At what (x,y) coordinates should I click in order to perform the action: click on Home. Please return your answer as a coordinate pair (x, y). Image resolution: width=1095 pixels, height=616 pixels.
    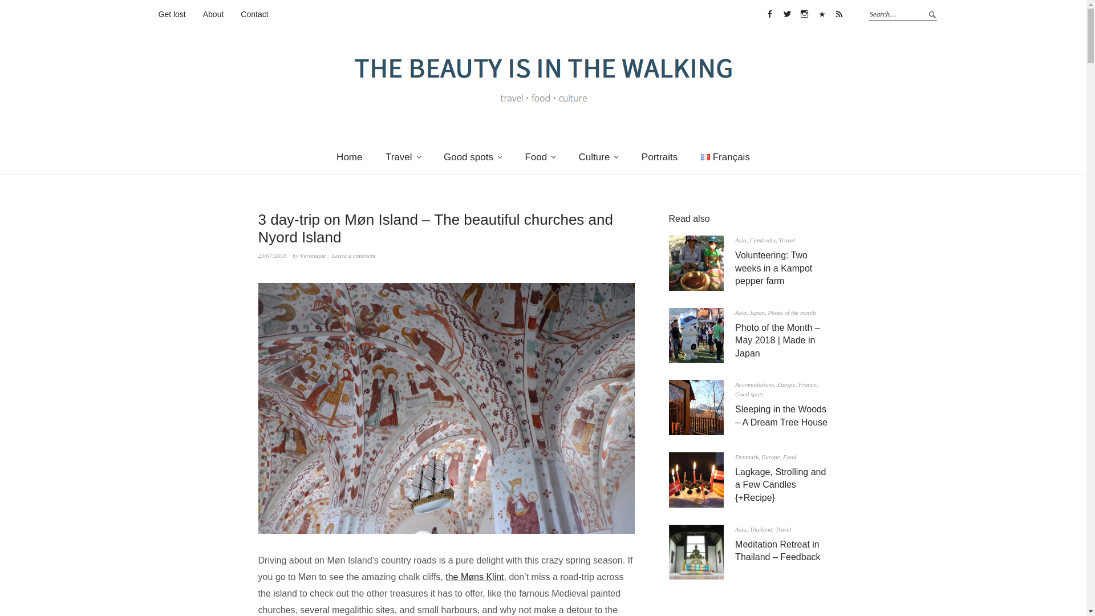
    Looking at the image, I should click on (349, 157).